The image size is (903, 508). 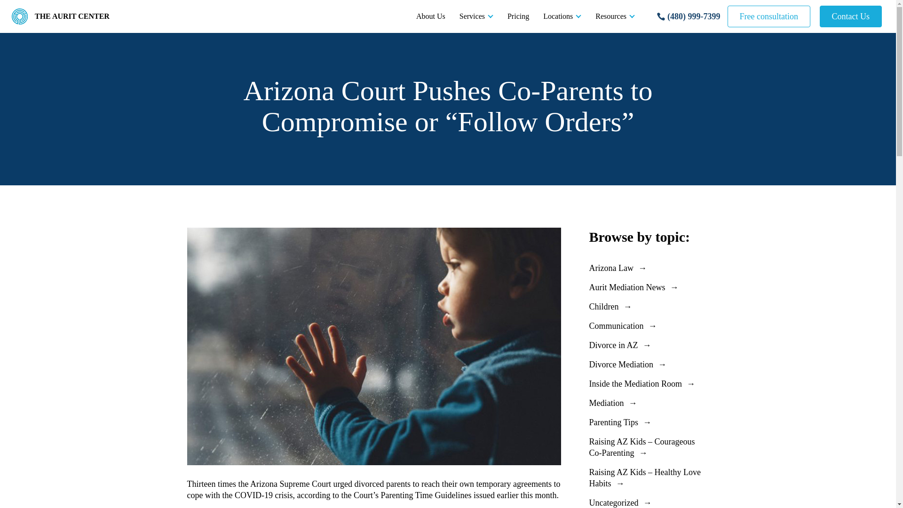 What do you see at coordinates (649, 287) in the screenshot?
I see `Aurit Mediation News` at bounding box center [649, 287].